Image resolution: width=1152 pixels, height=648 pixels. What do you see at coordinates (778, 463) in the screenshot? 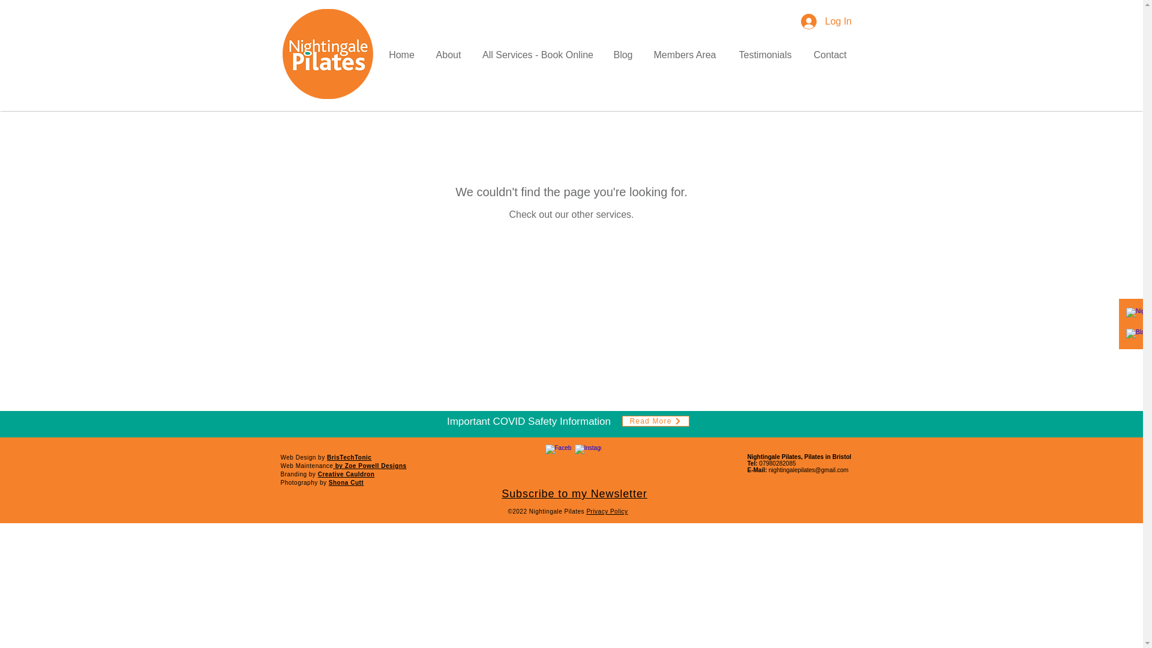
I see `07980282085` at bounding box center [778, 463].